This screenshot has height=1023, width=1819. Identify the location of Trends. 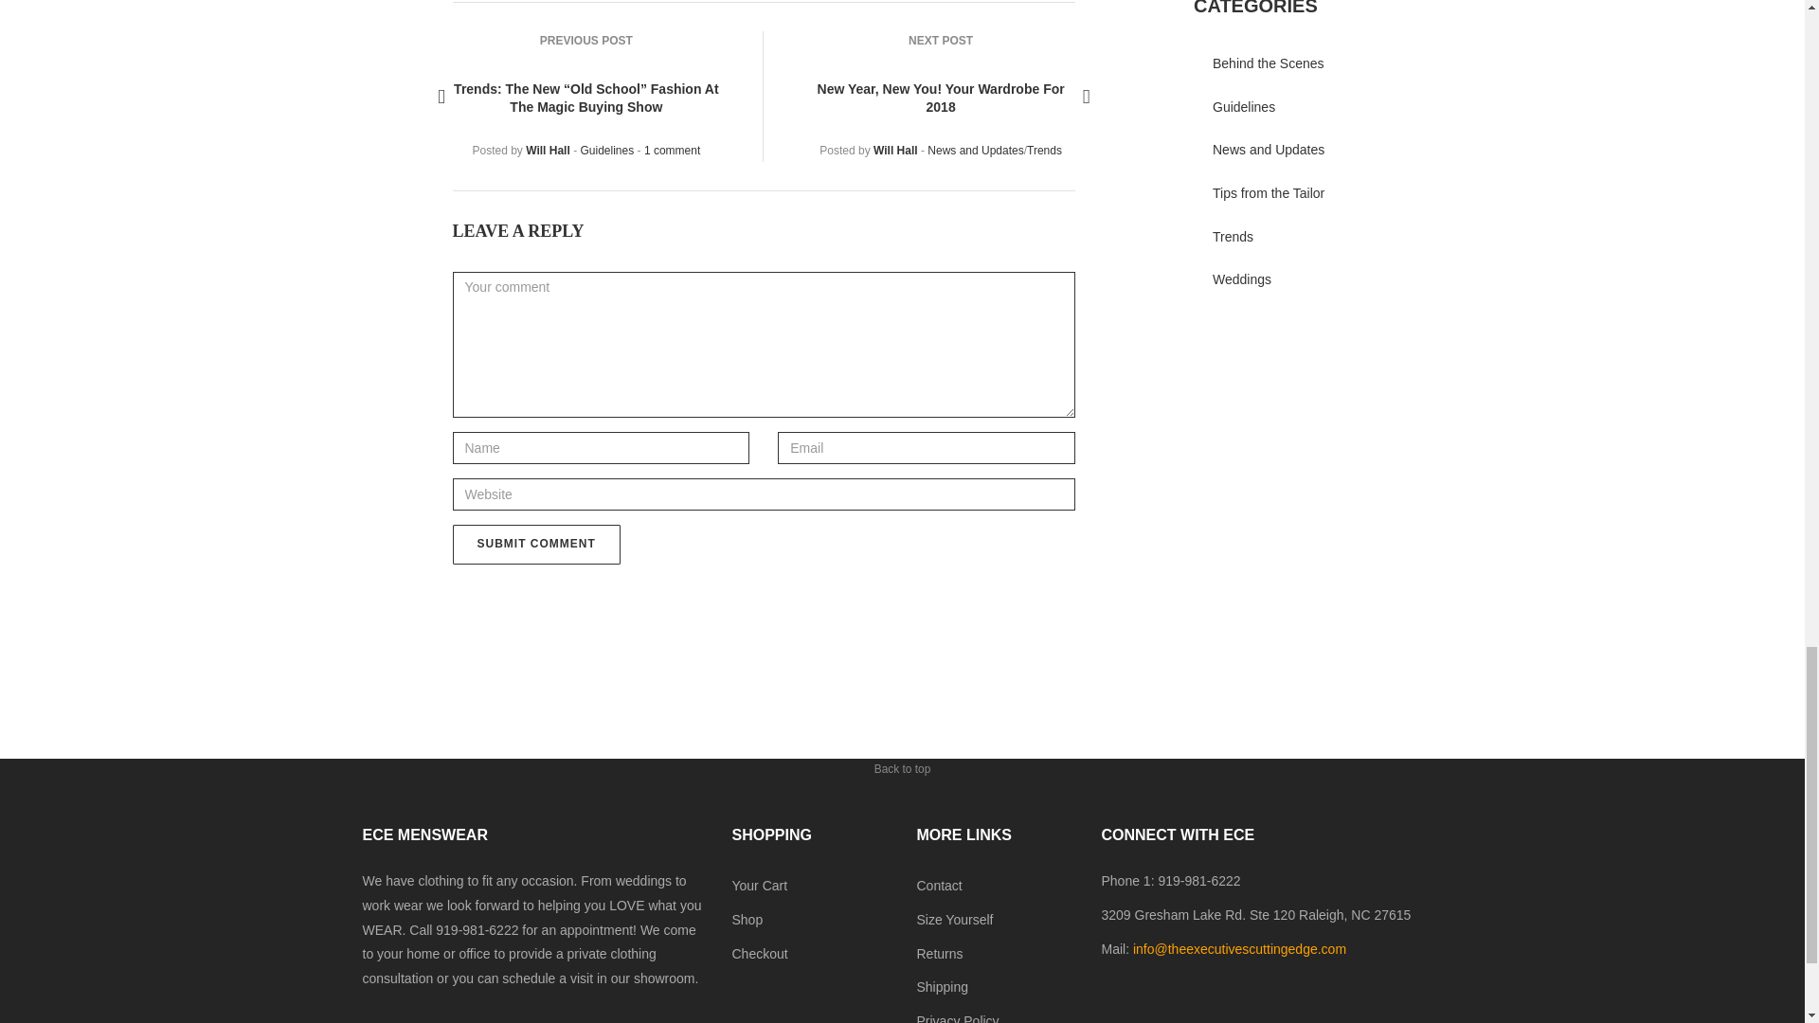
(1044, 151).